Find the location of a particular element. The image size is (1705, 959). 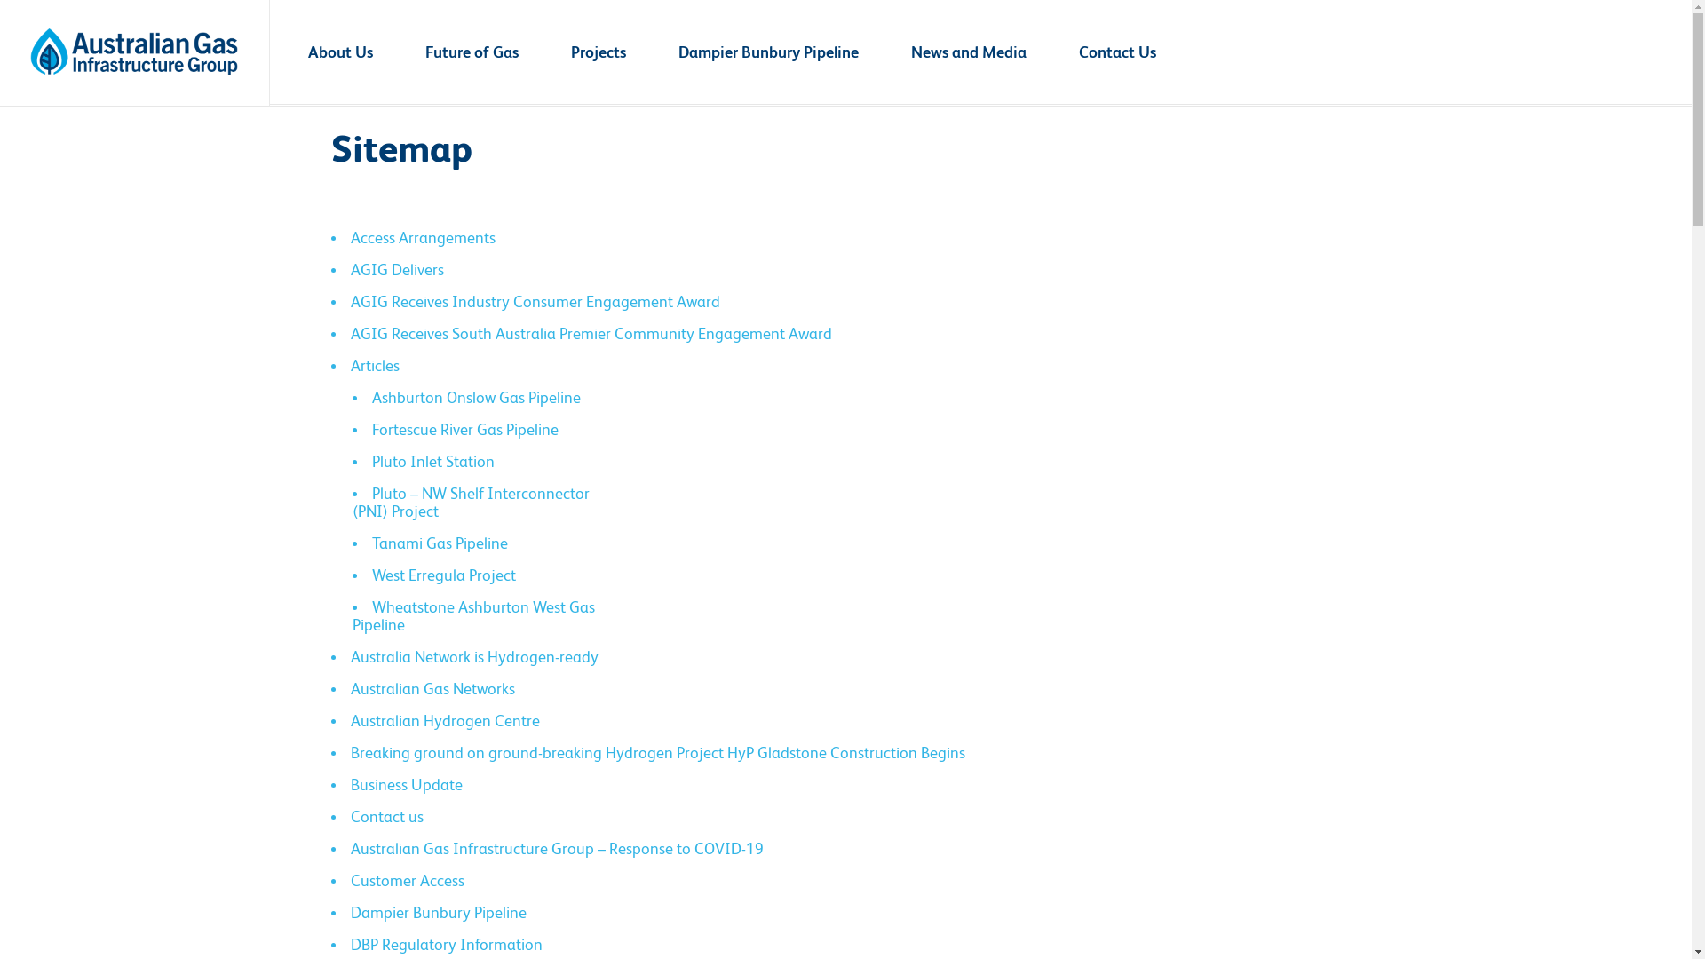

Customer Access is located at coordinates (407, 881).